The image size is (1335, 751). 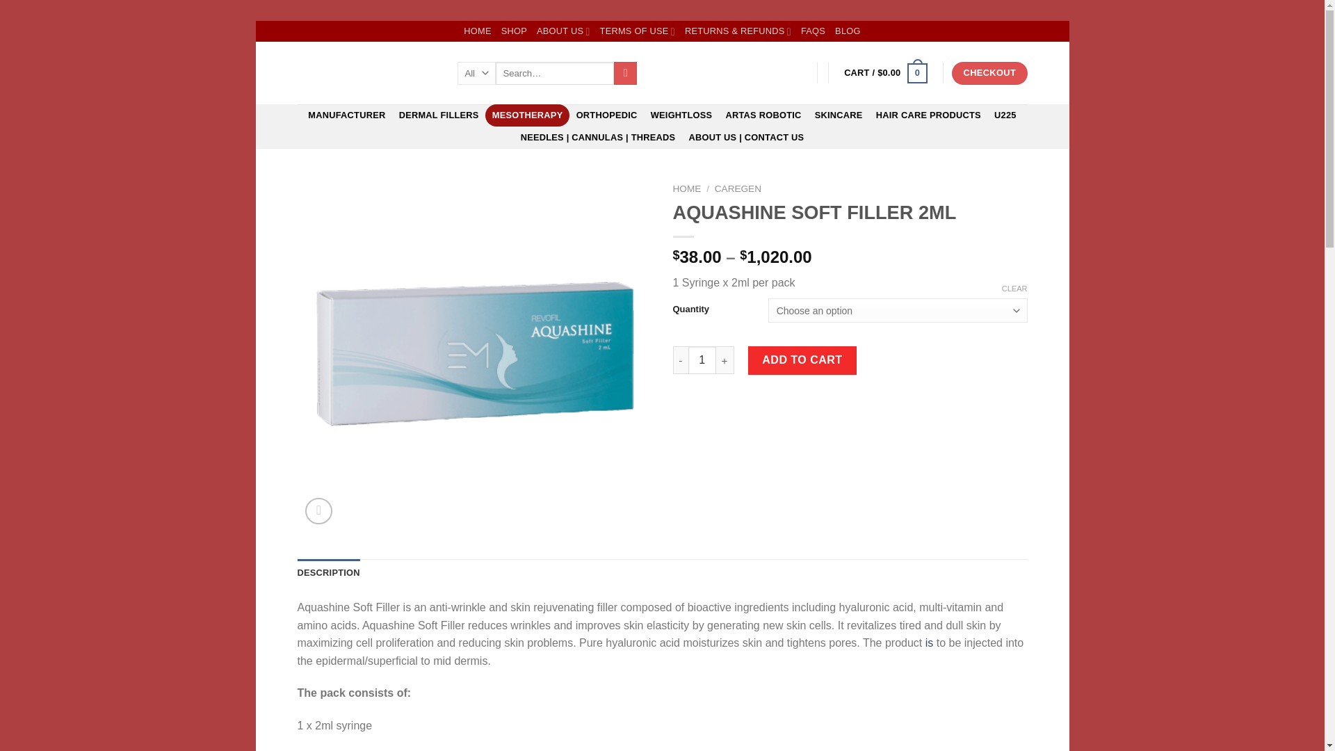 I want to click on Qty, so click(x=702, y=360).